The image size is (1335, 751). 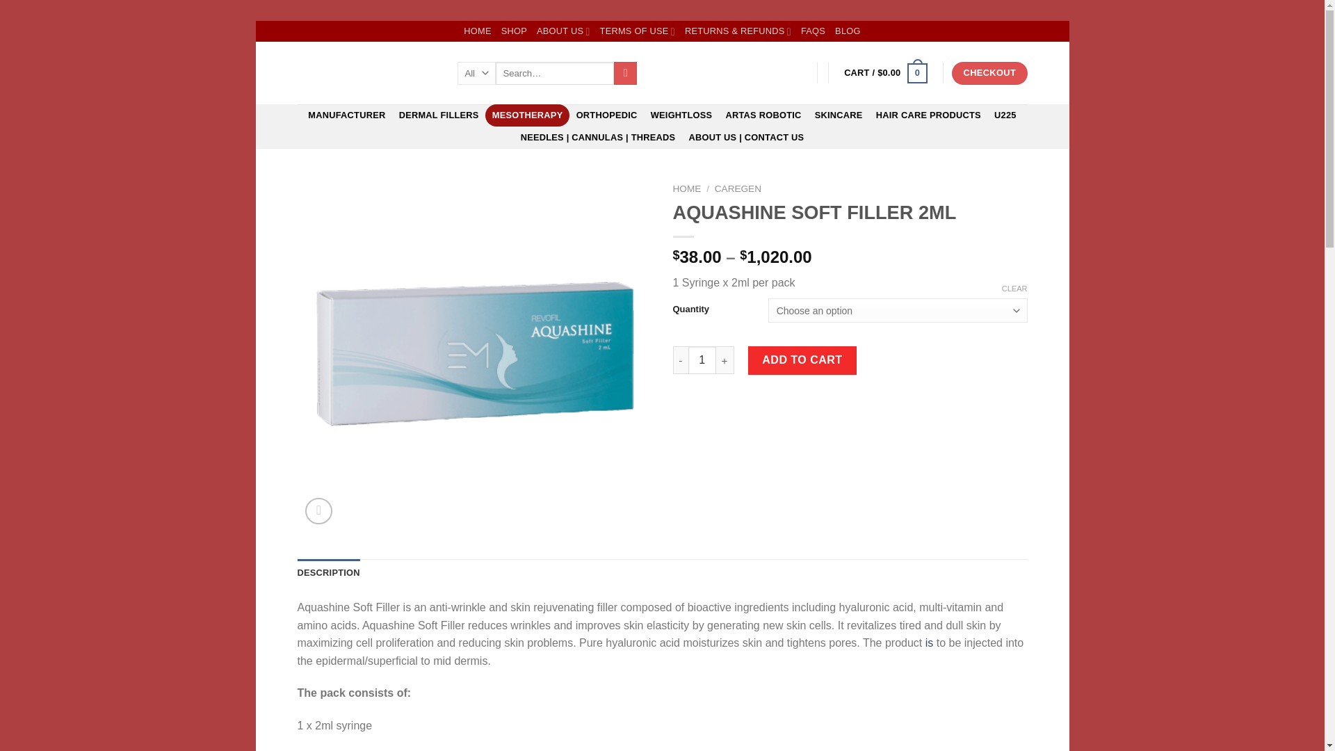 I want to click on Qty, so click(x=702, y=360).